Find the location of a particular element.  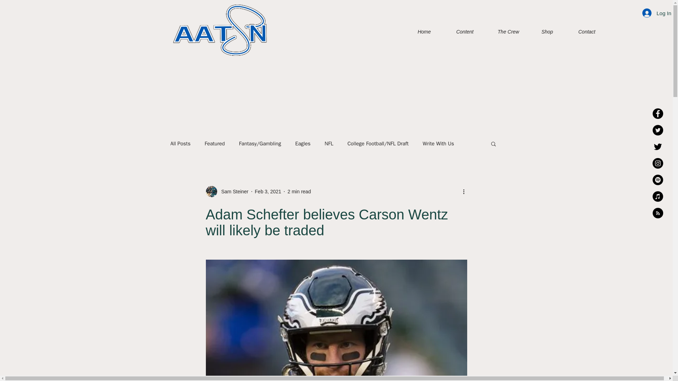

Sam Steiner is located at coordinates (227, 192).